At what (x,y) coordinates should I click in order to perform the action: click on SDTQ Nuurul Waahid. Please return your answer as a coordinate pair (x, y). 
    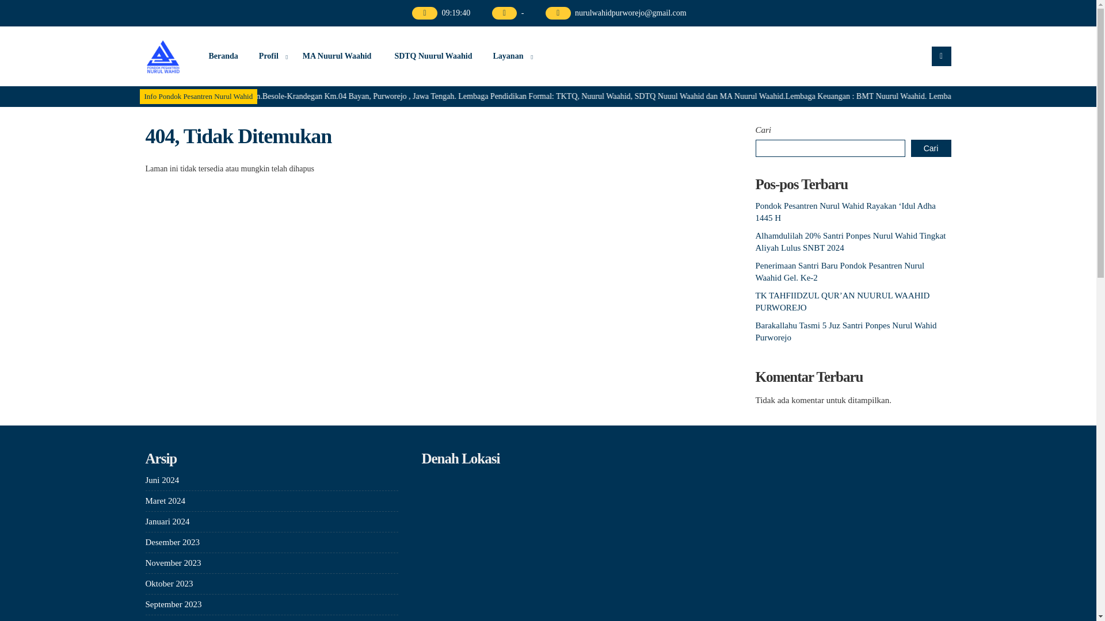
    Looking at the image, I should click on (433, 56).